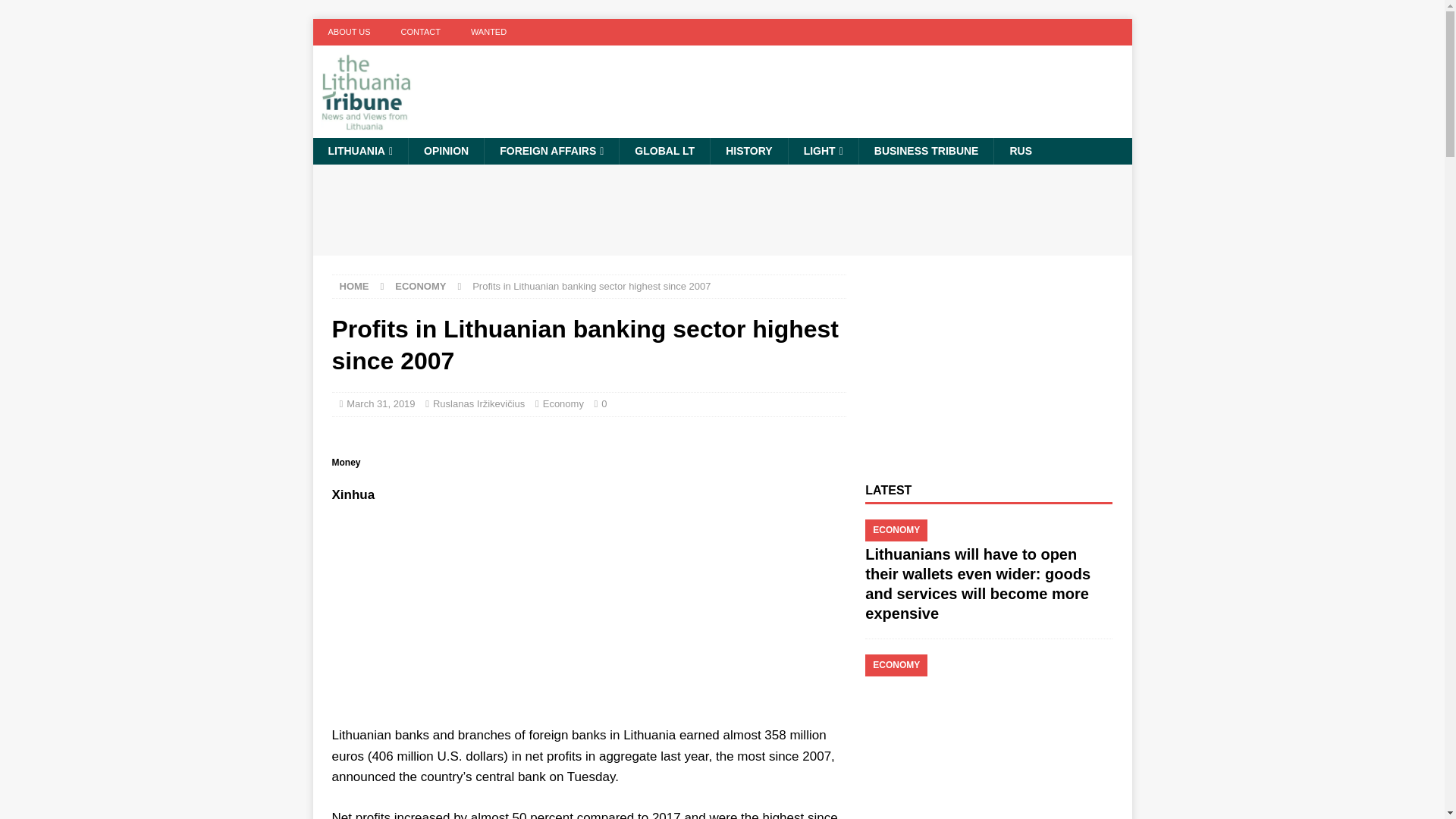 The width and height of the screenshot is (1456, 819). Describe the element at coordinates (359, 151) in the screenshot. I see `LITHUANIA` at that location.